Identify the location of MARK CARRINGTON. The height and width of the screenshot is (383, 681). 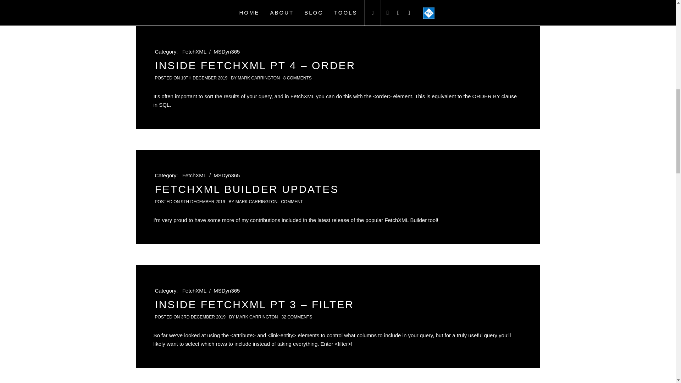
(256, 201).